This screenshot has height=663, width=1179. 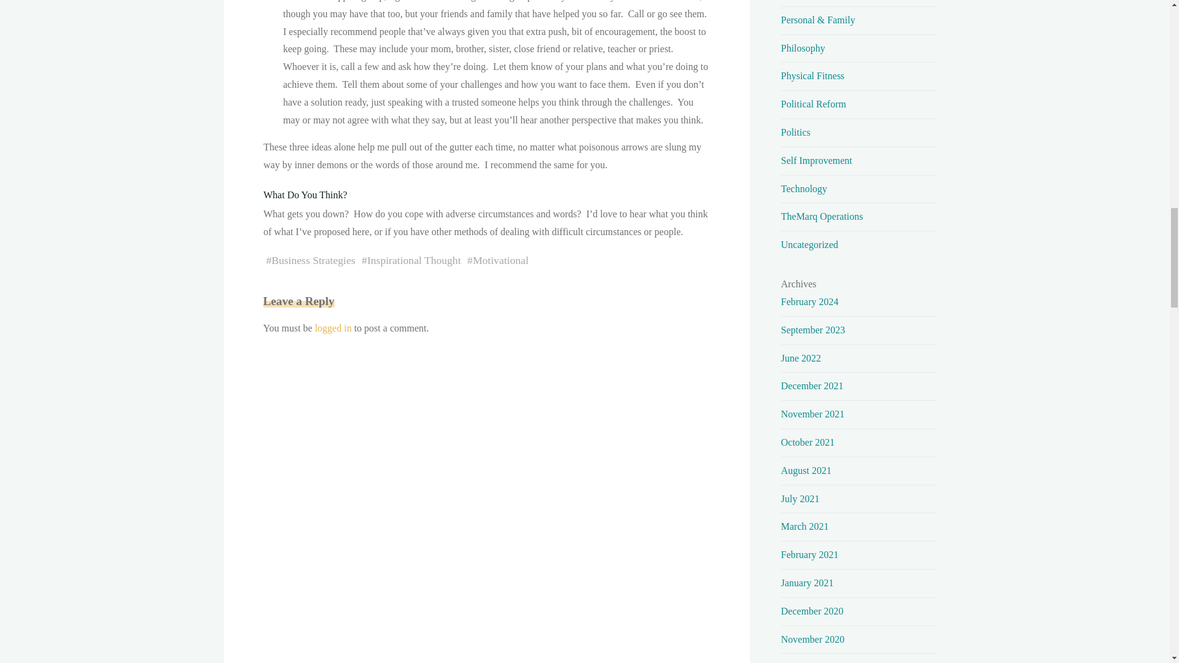 I want to click on Motivational, so click(x=500, y=260).